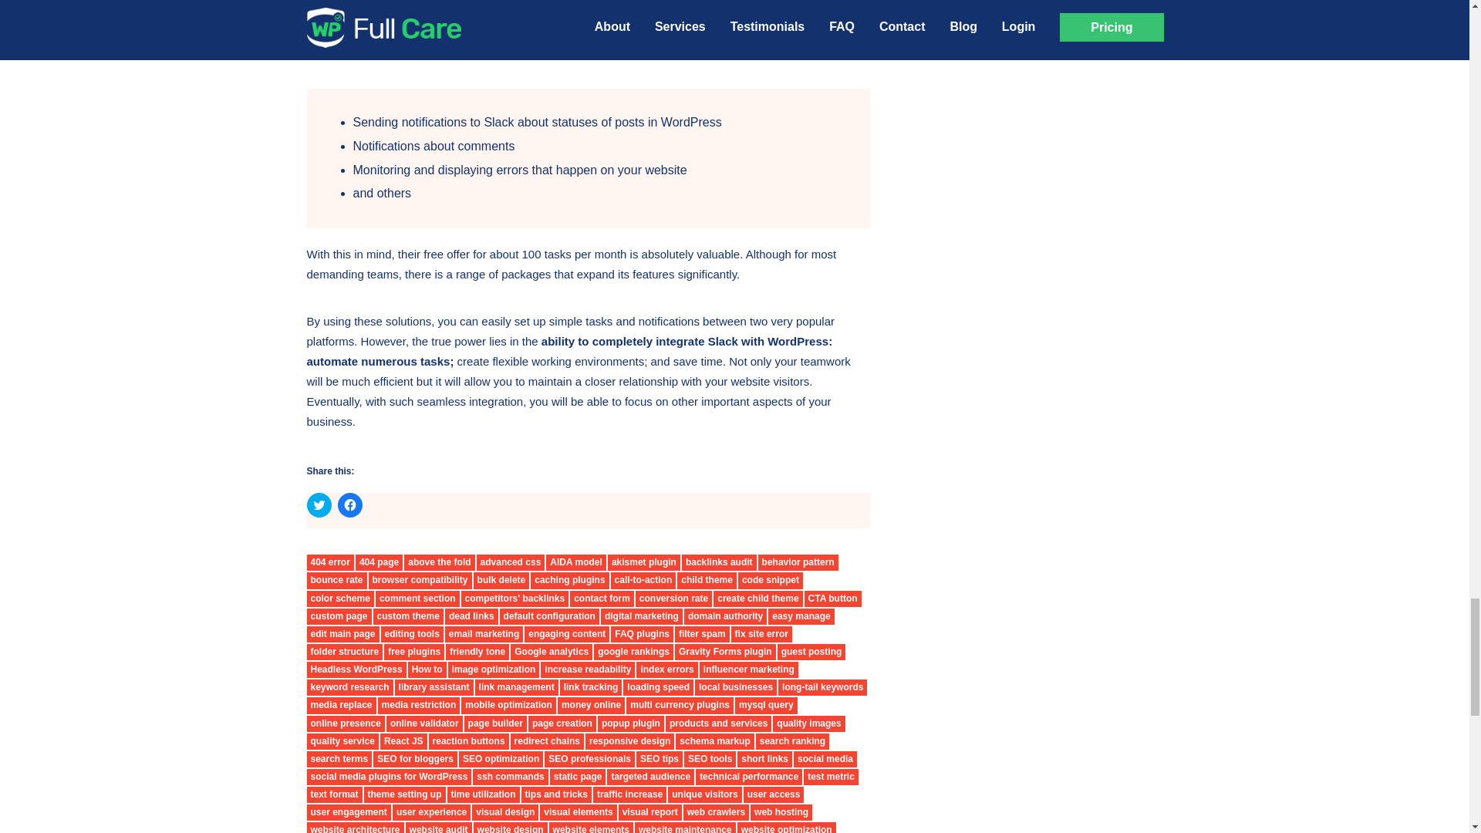 This screenshot has height=833, width=1481. I want to click on child theme, so click(707, 580).